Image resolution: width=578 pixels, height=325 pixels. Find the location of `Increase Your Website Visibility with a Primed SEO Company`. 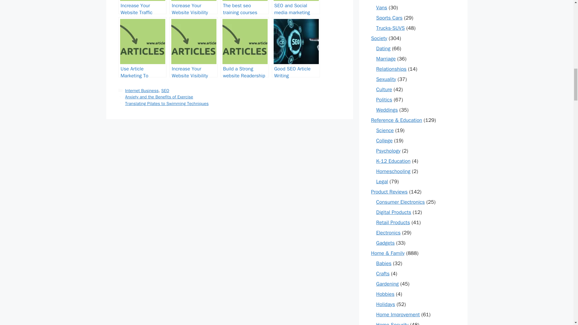

Increase Your Website Visibility with a Primed SEO Company is located at coordinates (193, 7).